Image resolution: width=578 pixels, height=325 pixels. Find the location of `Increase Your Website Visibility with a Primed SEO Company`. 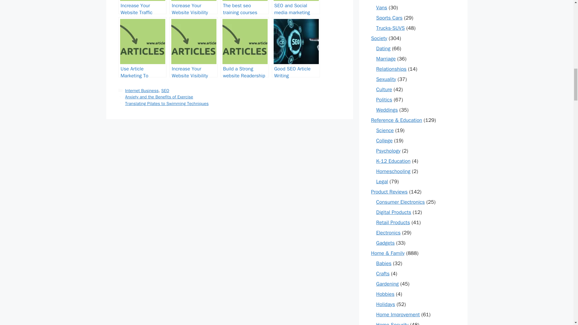

Increase Your Website Visibility with a Primed SEO Company is located at coordinates (193, 7).